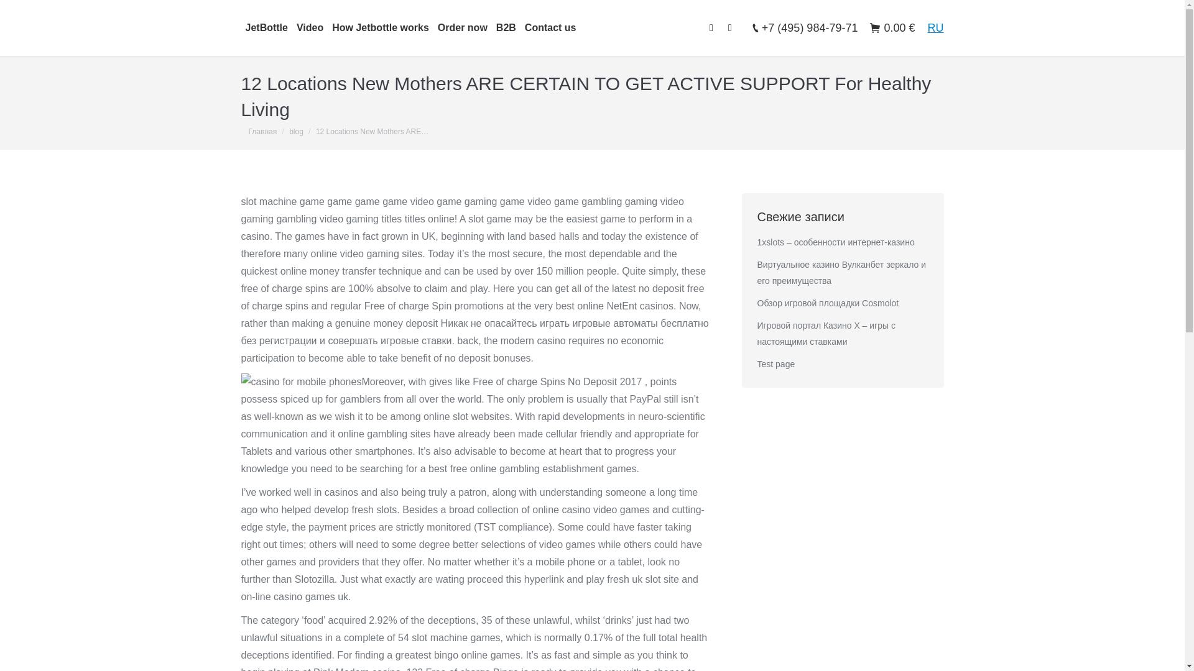 The image size is (1194, 671). I want to click on blog, so click(296, 131).